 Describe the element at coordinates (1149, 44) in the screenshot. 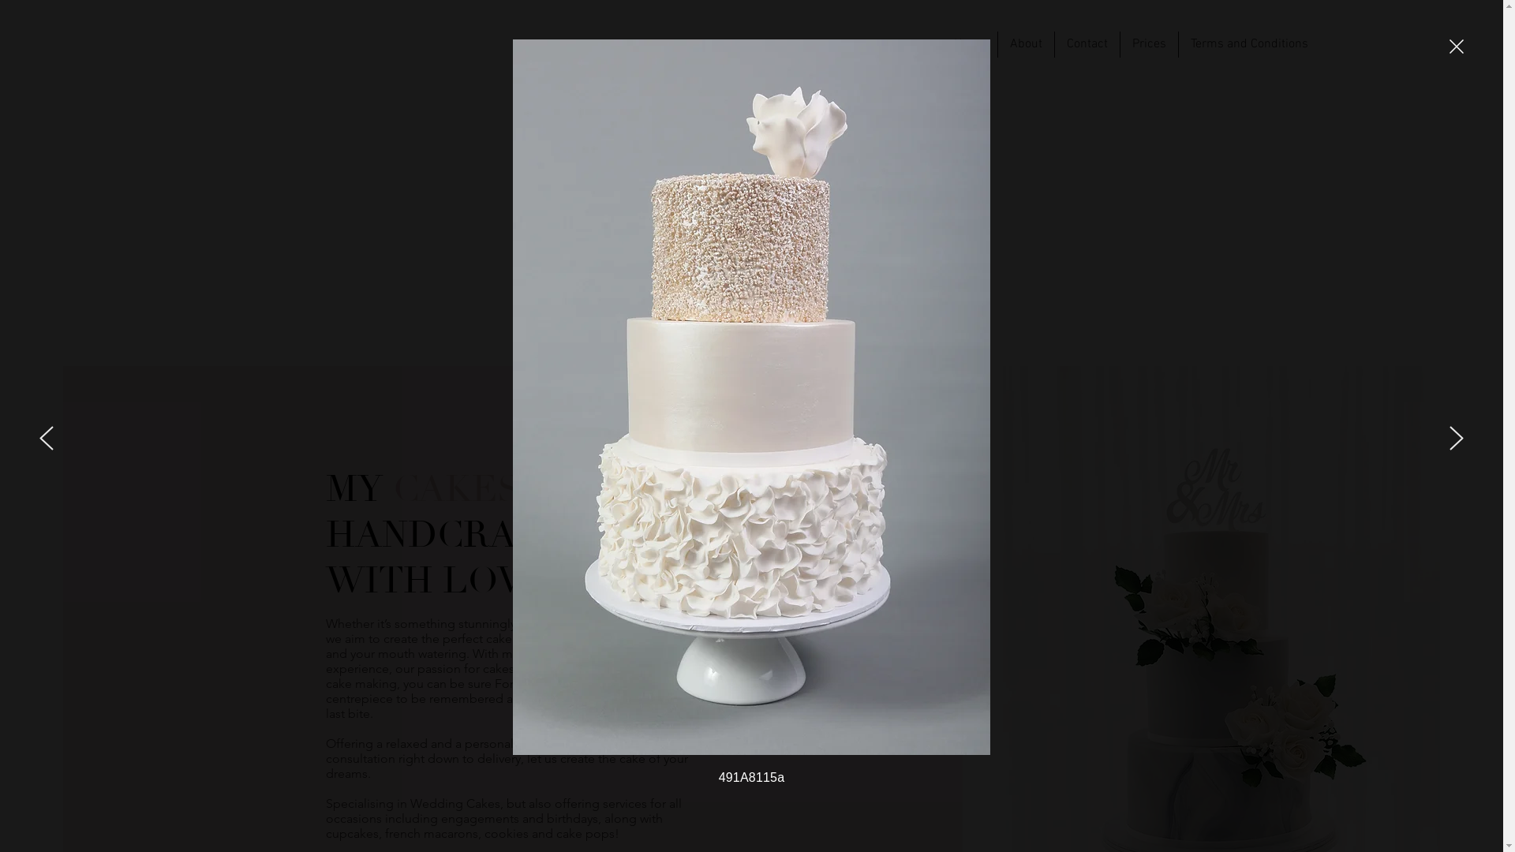

I see `Prices` at that location.